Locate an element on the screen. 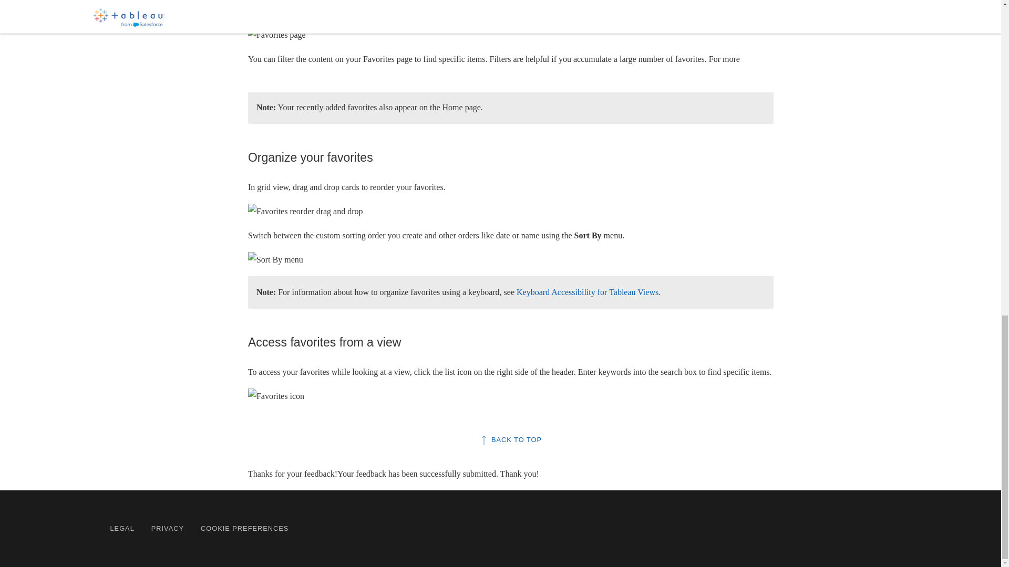 The height and width of the screenshot is (567, 1009). BACK TO TOP is located at coordinates (511, 439).